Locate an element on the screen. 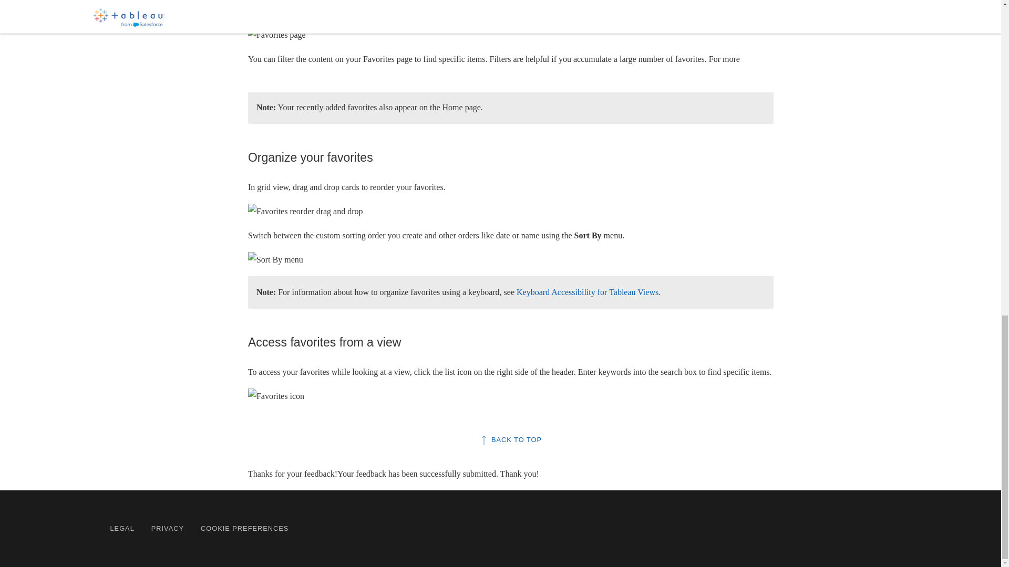 The height and width of the screenshot is (567, 1009). BACK TO TOP is located at coordinates (511, 439).